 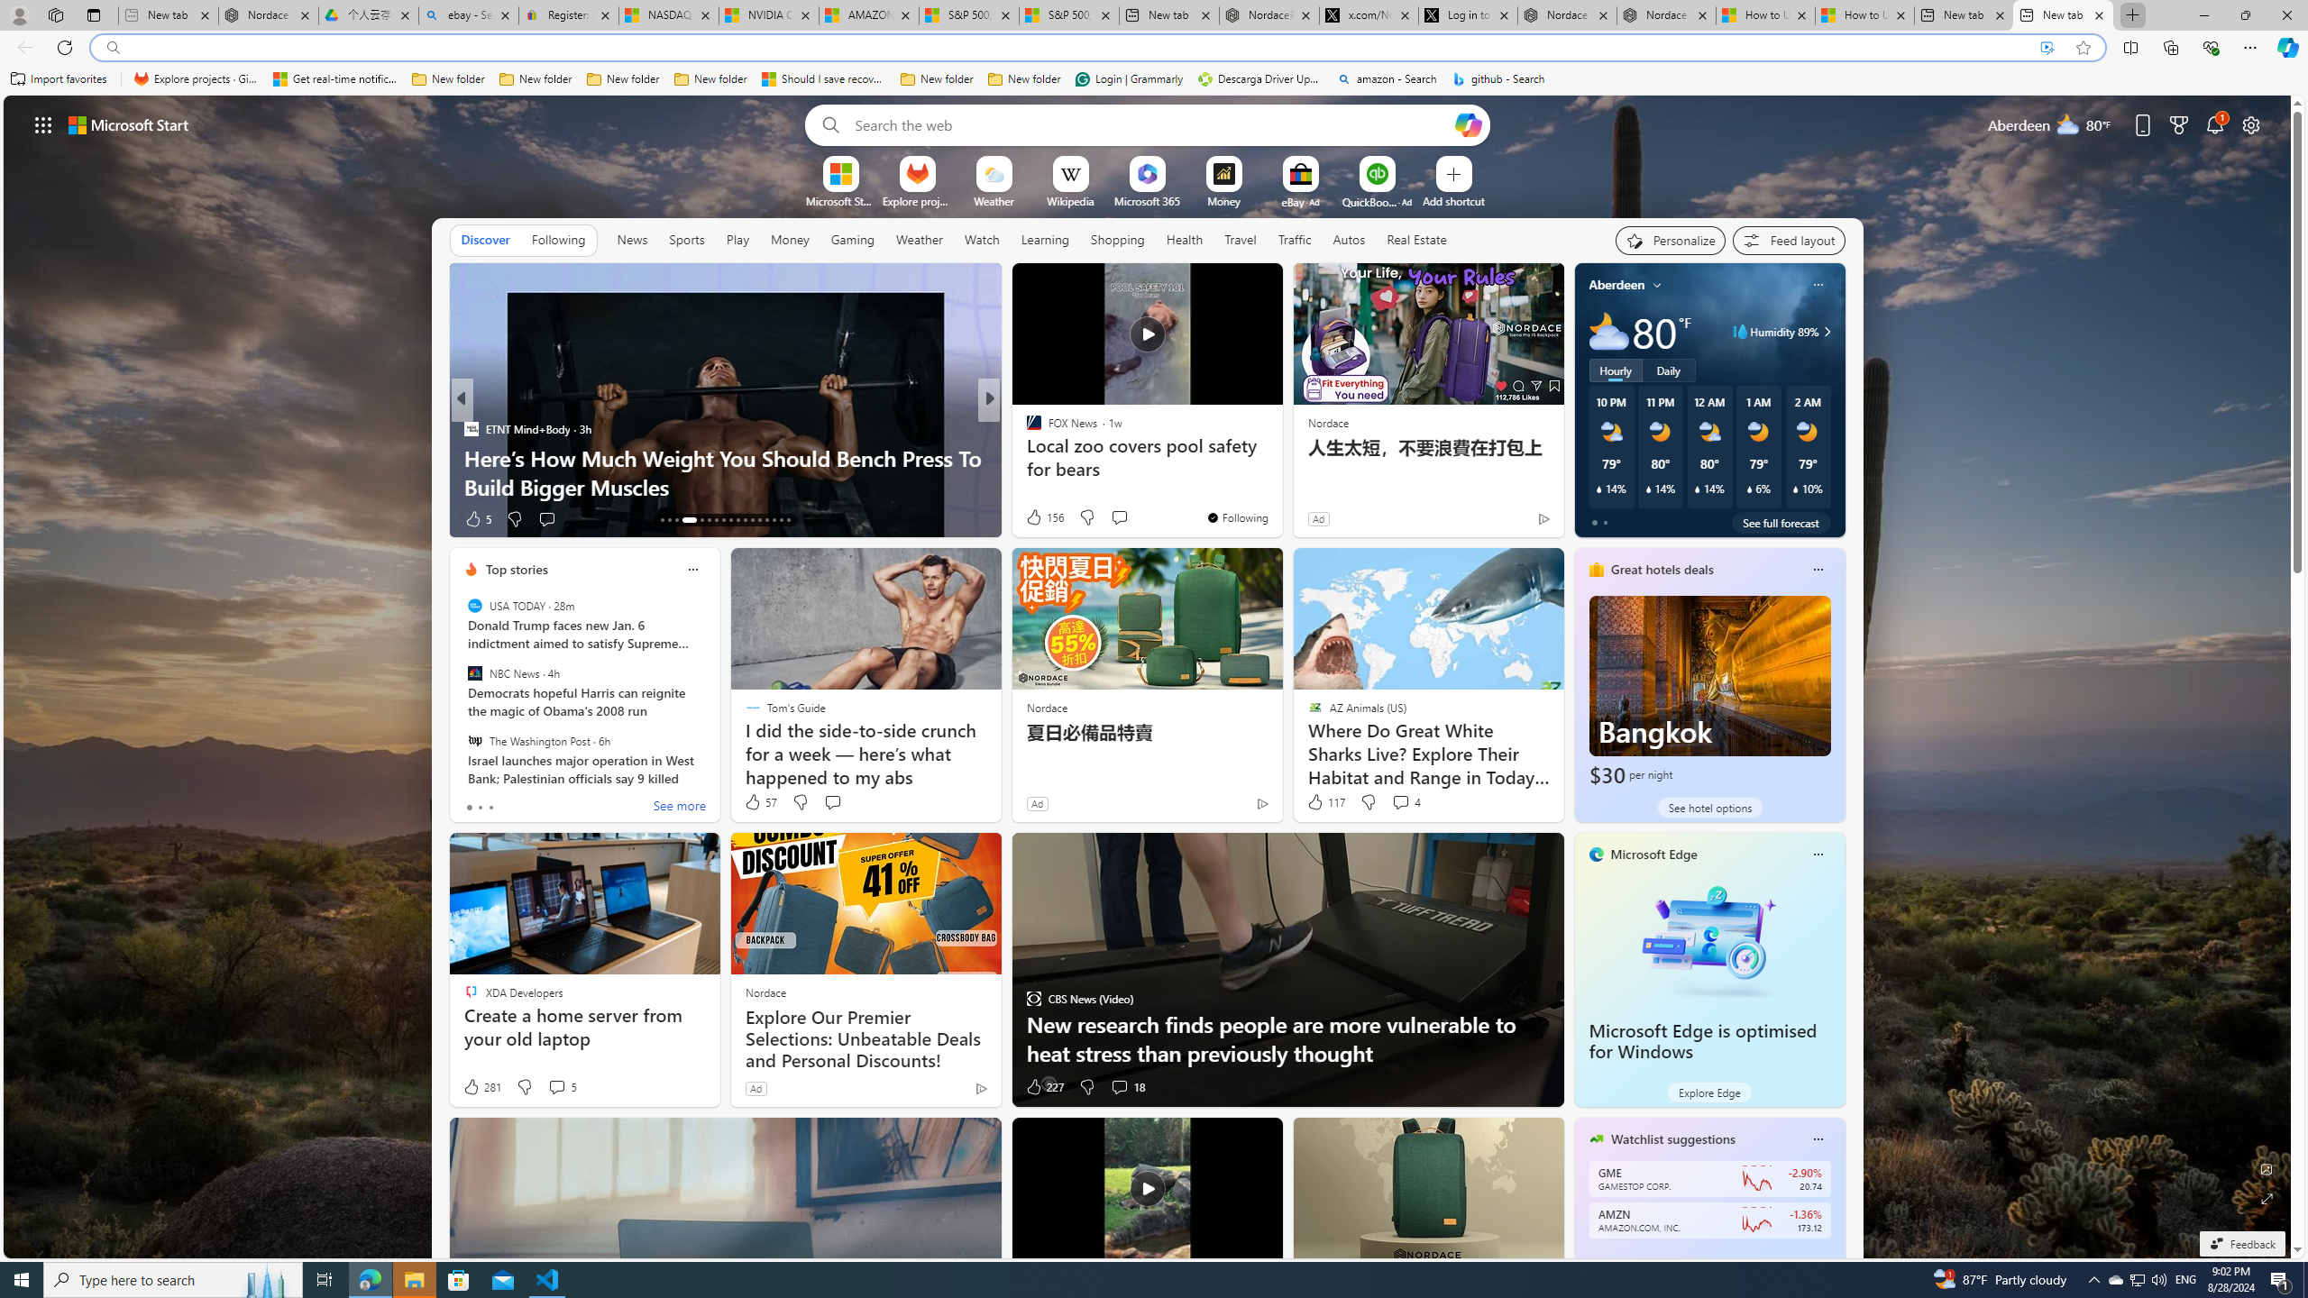 I want to click on Search icon, so click(x=112, y=48).